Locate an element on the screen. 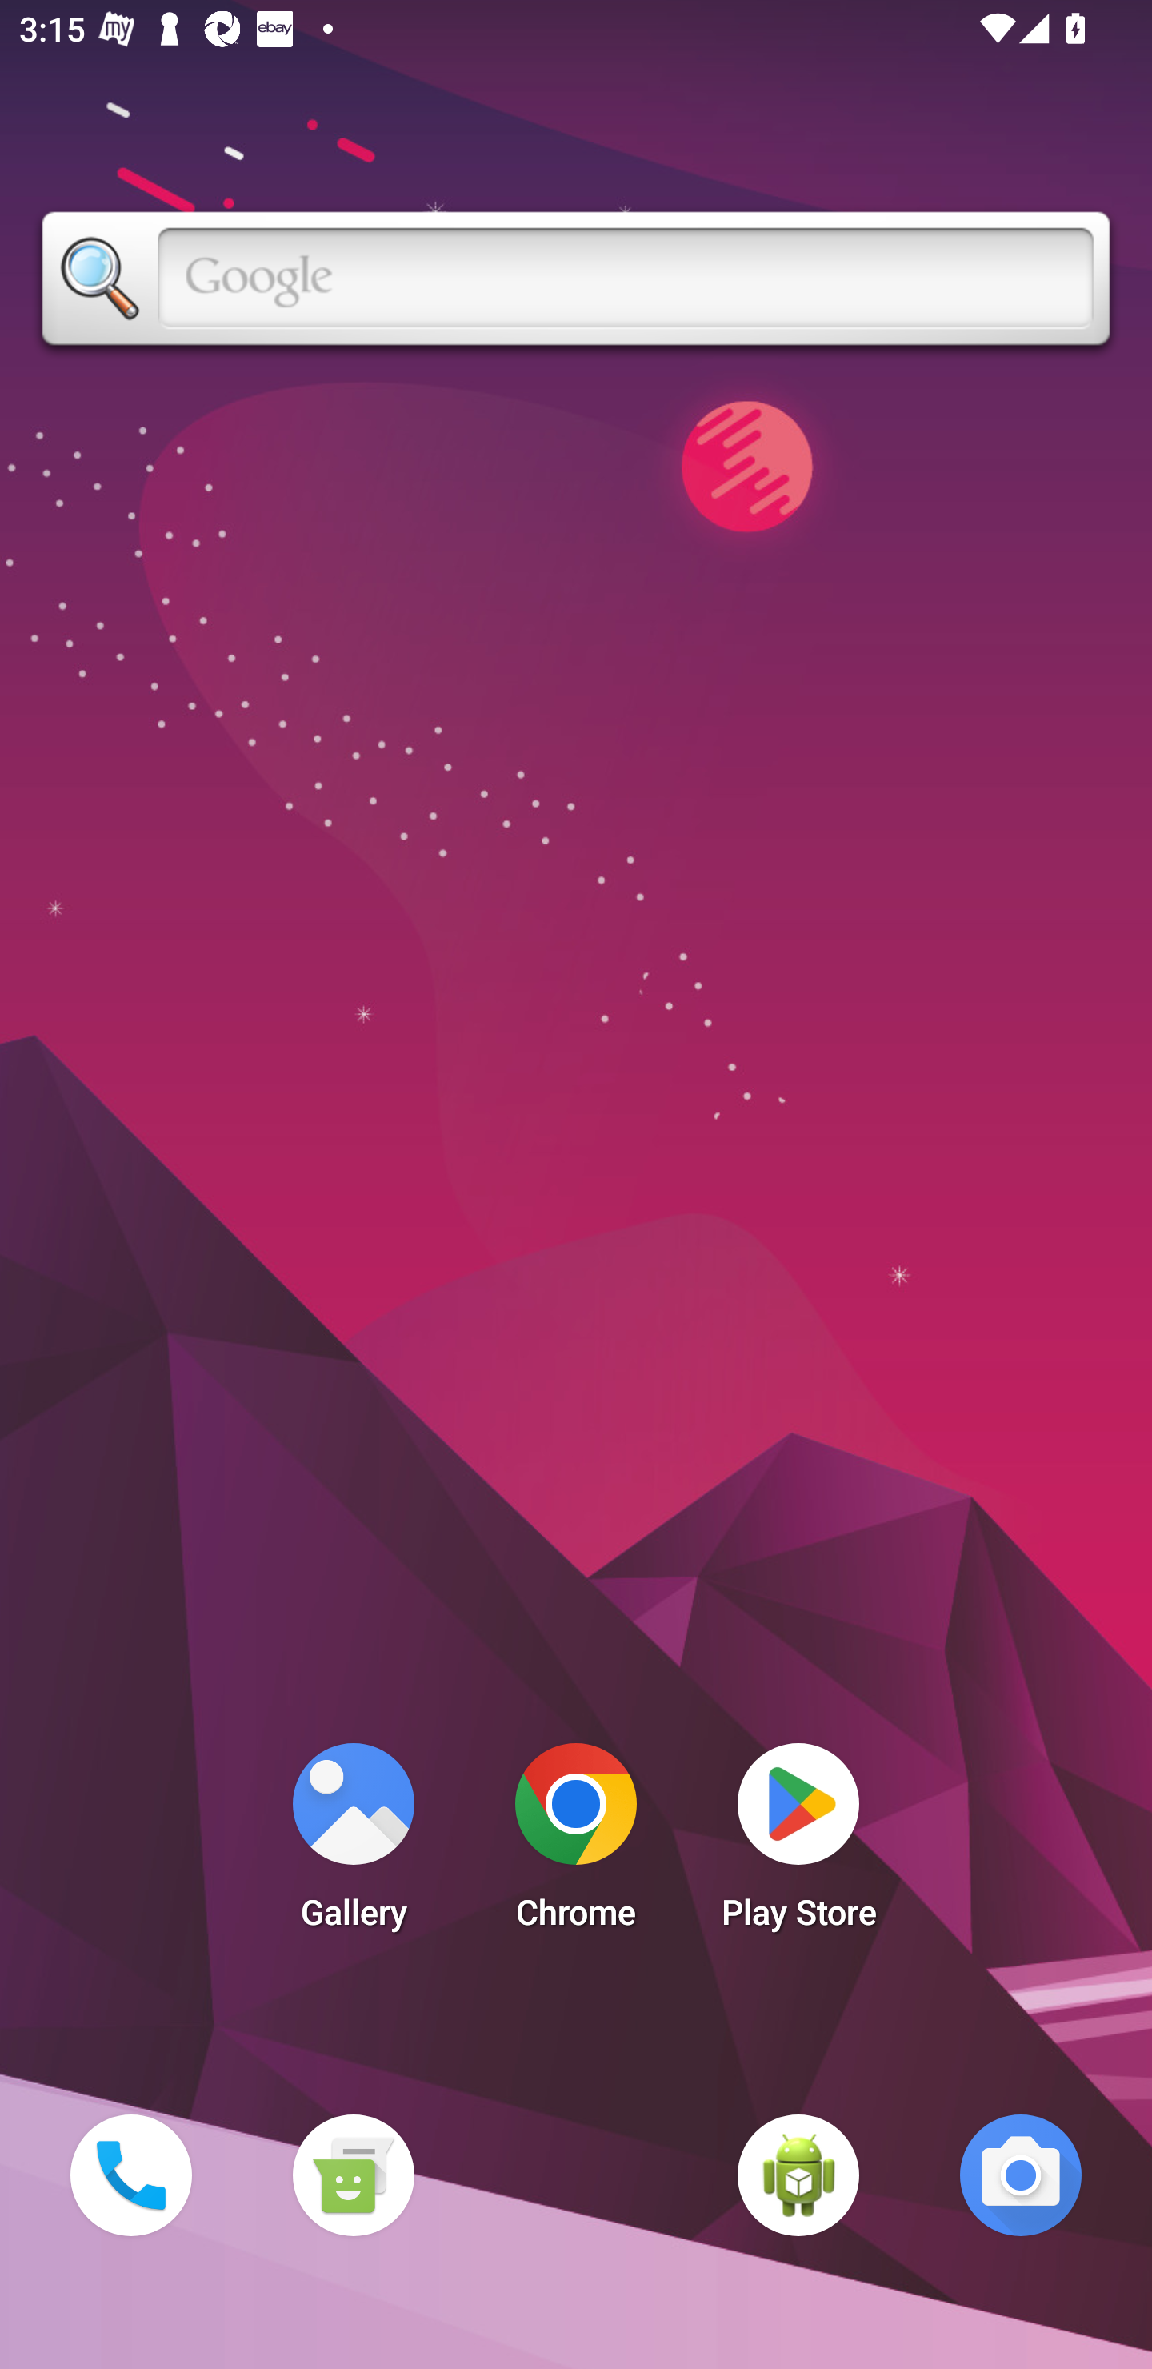 This screenshot has width=1152, height=2369. Messaging is located at coordinates (353, 2175).